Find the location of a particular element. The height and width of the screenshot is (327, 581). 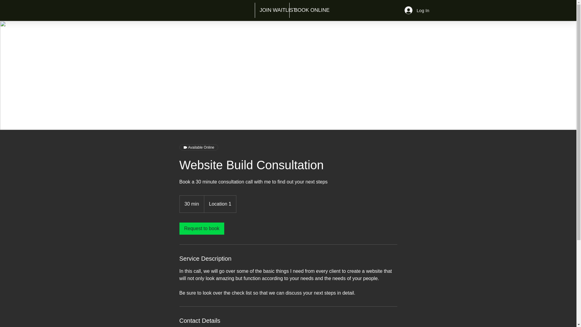

BOOK ONLINE is located at coordinates (306, 10).